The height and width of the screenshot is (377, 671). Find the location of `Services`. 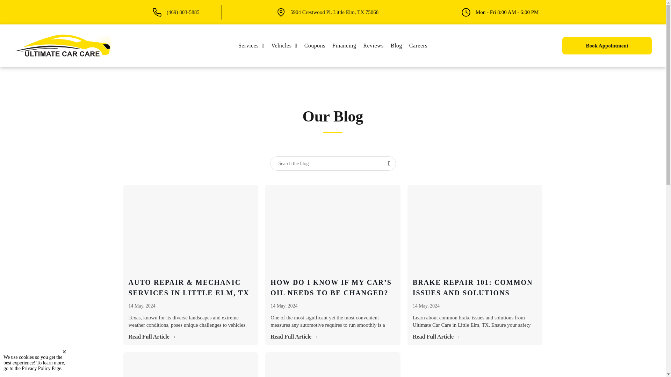

Services is located at coordinates (334, 12).